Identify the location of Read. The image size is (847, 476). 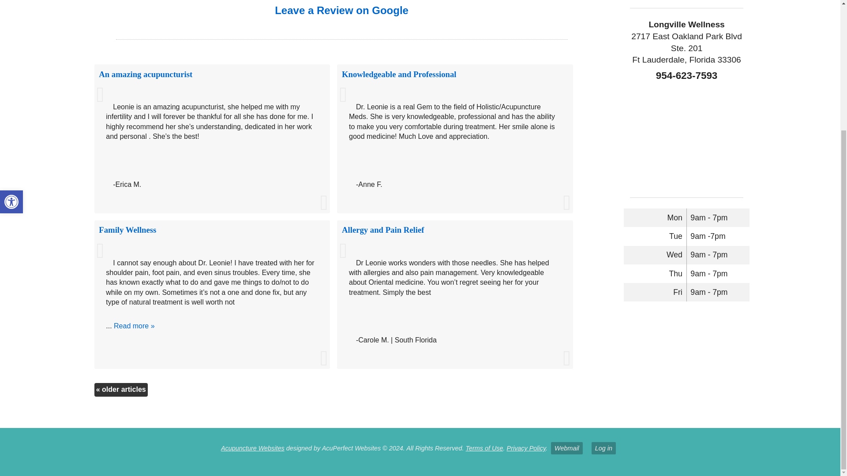
(146, 74).